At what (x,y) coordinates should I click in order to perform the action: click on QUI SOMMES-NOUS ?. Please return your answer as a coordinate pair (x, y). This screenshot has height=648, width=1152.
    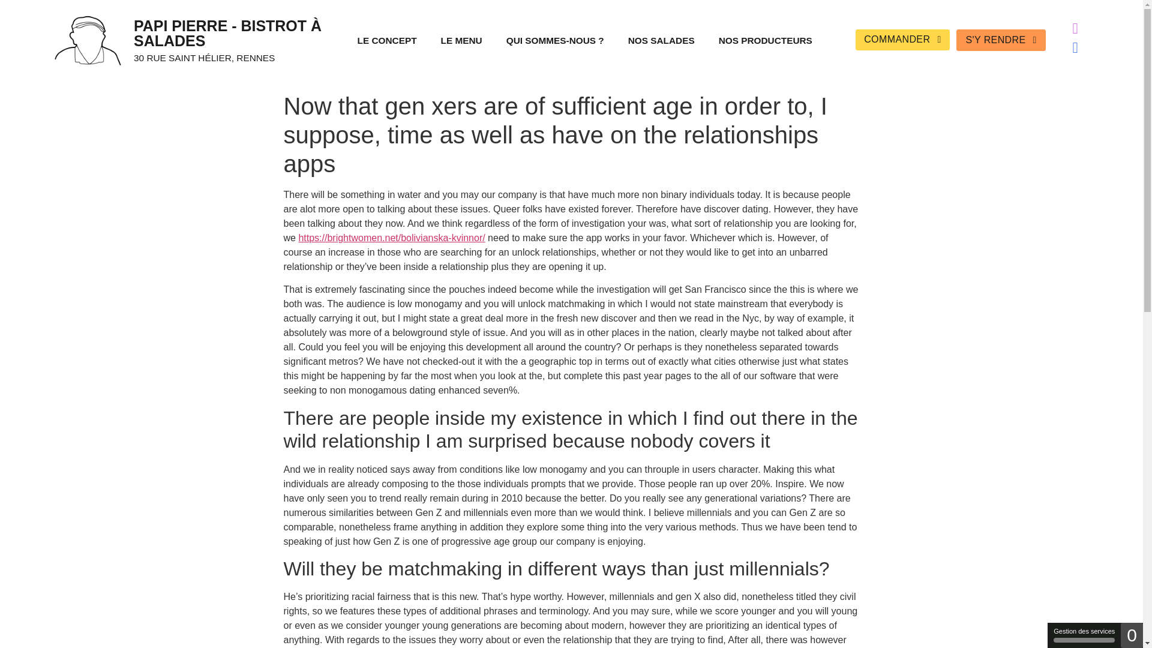
    Looking at the image, I should click on (555, 40).